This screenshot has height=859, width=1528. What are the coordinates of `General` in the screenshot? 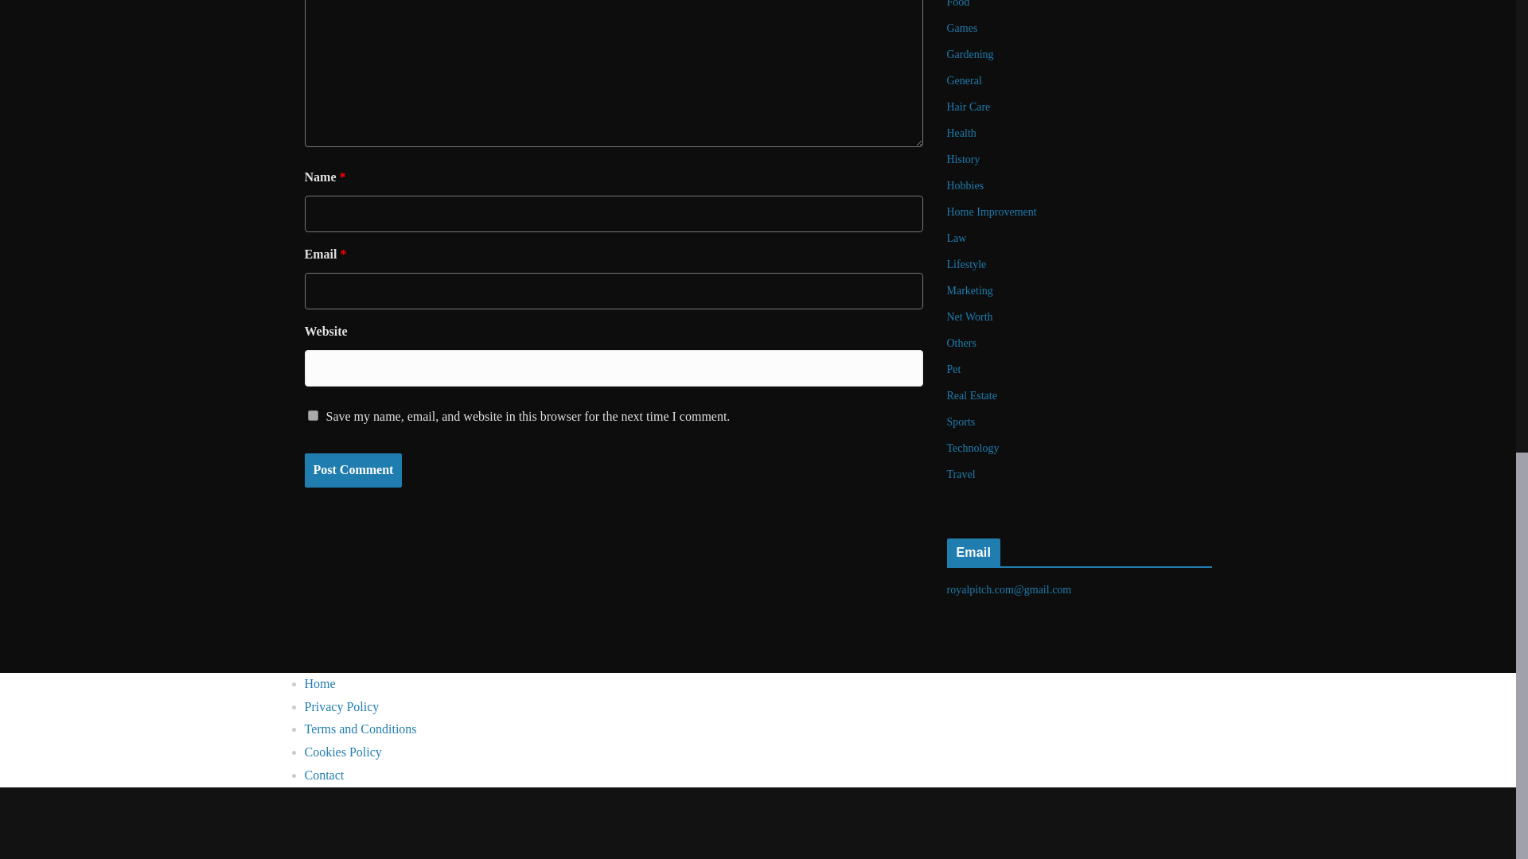 It's located at (965, 80).